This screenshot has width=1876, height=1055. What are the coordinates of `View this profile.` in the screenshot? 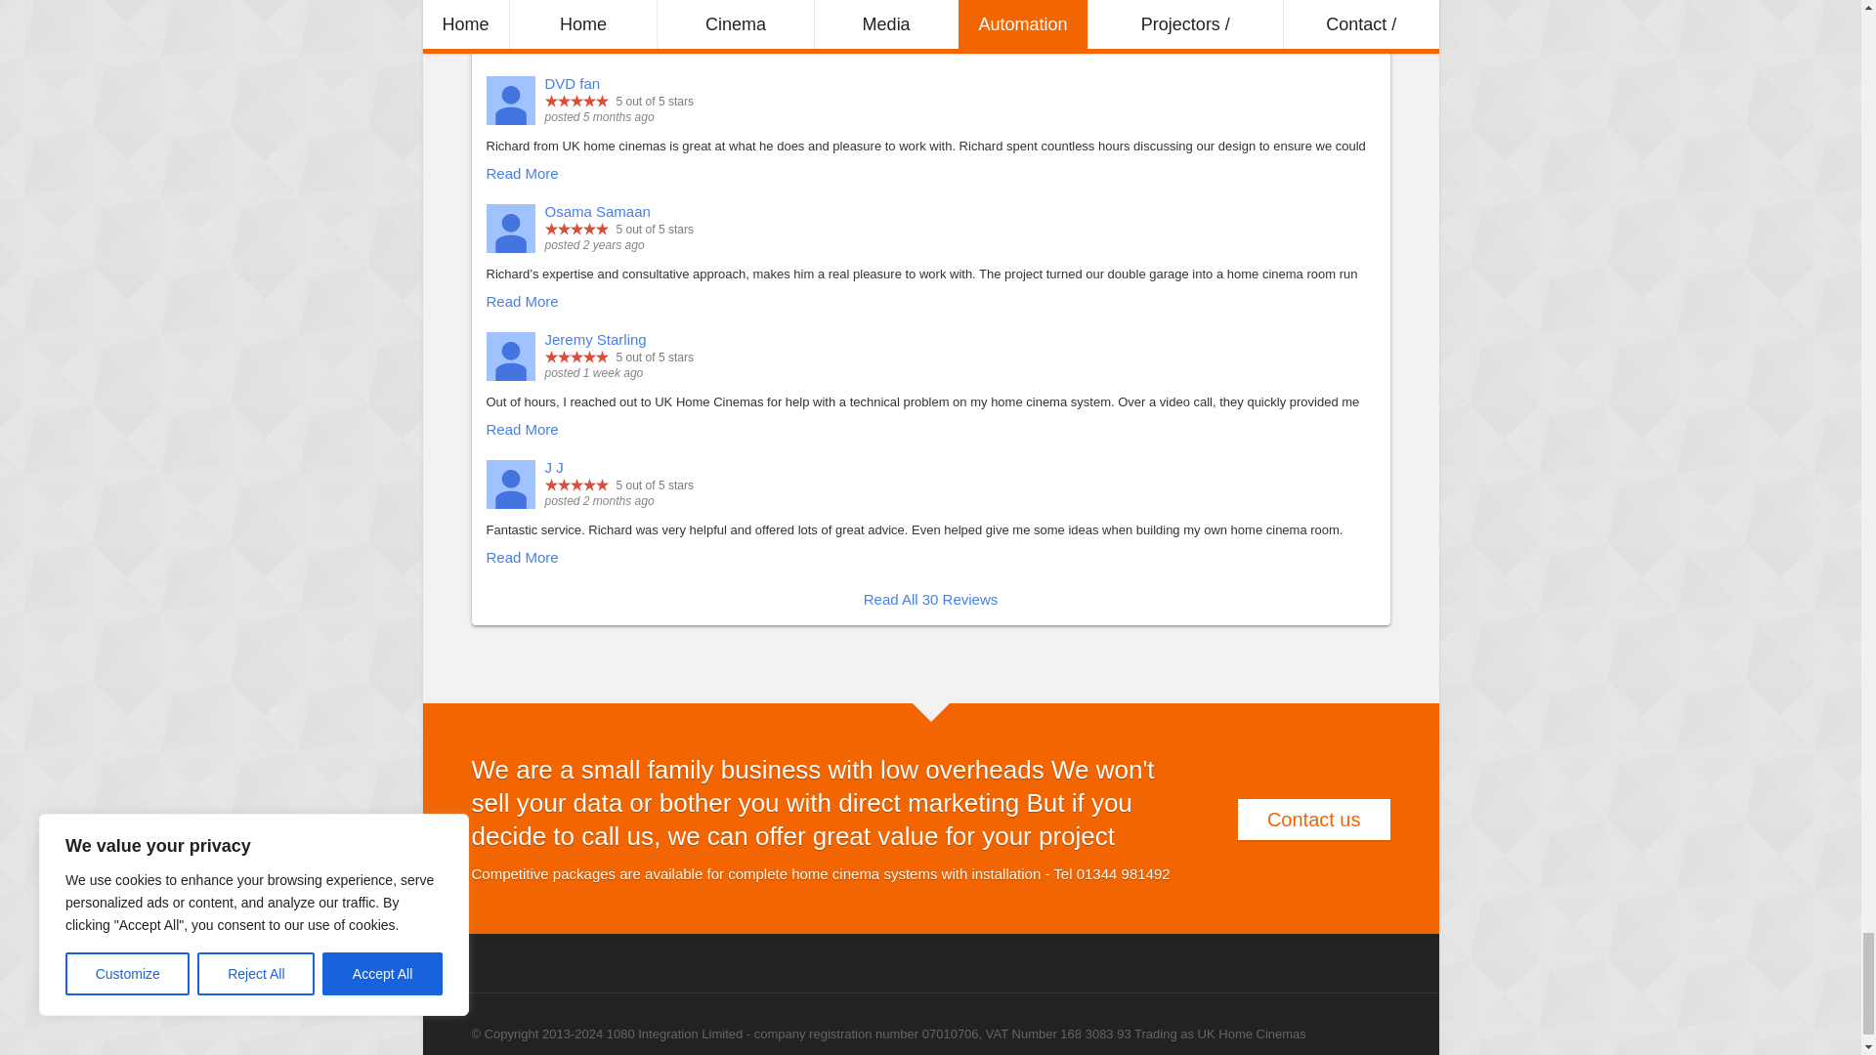 It's located at (598, 211).